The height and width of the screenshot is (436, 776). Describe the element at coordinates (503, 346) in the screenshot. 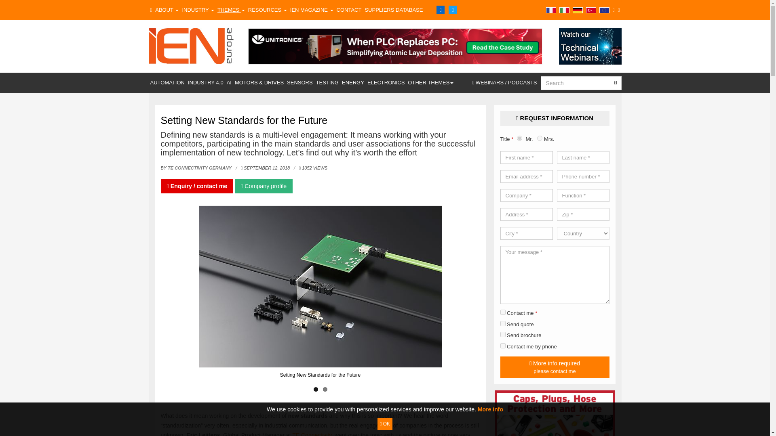

I see `enquireForm.options.003` at that location.